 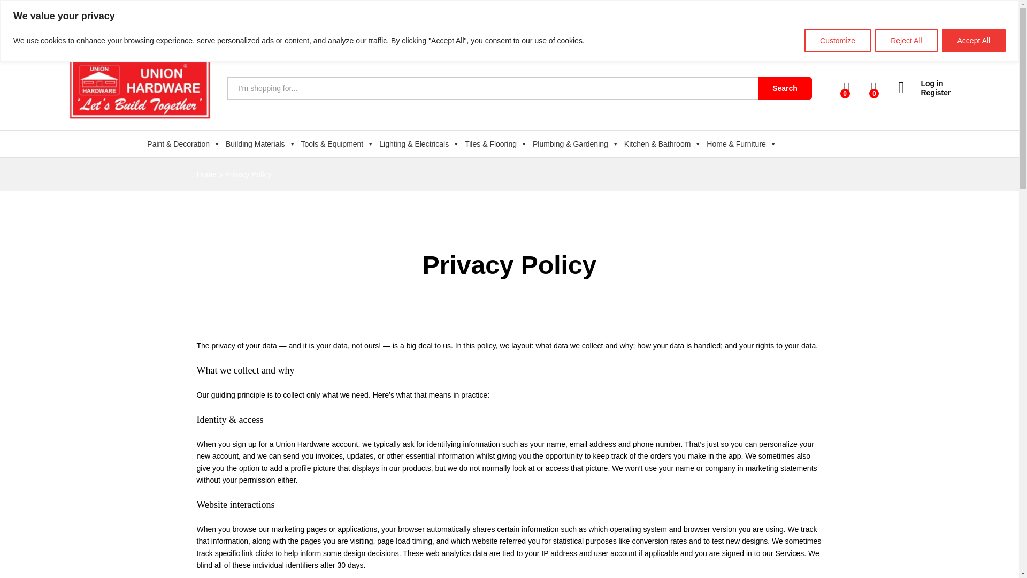 What do you see at coordinates (785, 88) in the screenshot?
I see `Search` at bounding box center [785, 88].